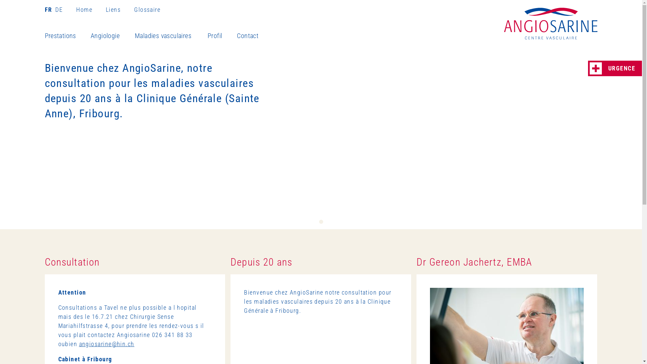 The height and width of the screenshot is (364, 647). I want to click on DE, so click(58, 9).